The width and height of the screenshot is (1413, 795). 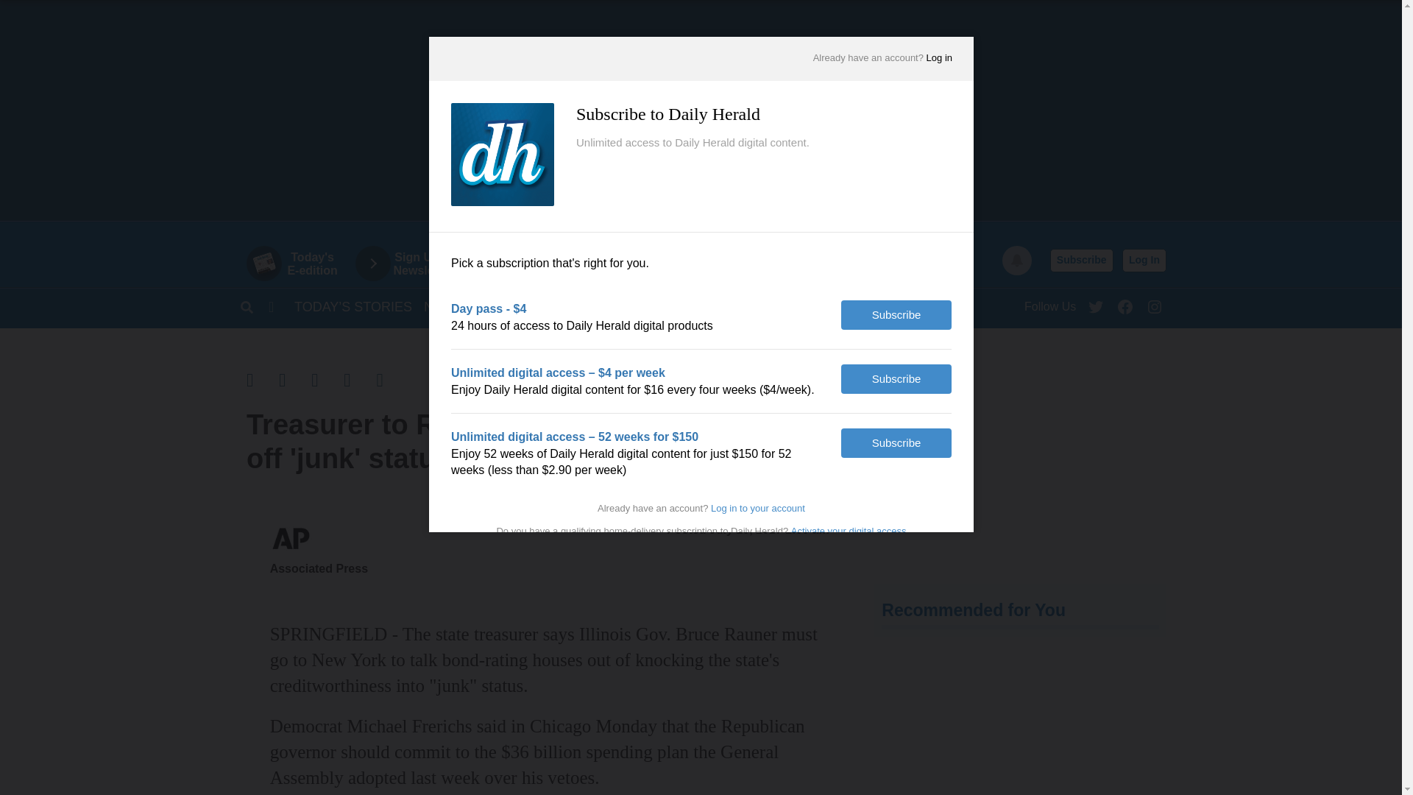 I want to click on Today's Stories, so click(x=414, y=264).